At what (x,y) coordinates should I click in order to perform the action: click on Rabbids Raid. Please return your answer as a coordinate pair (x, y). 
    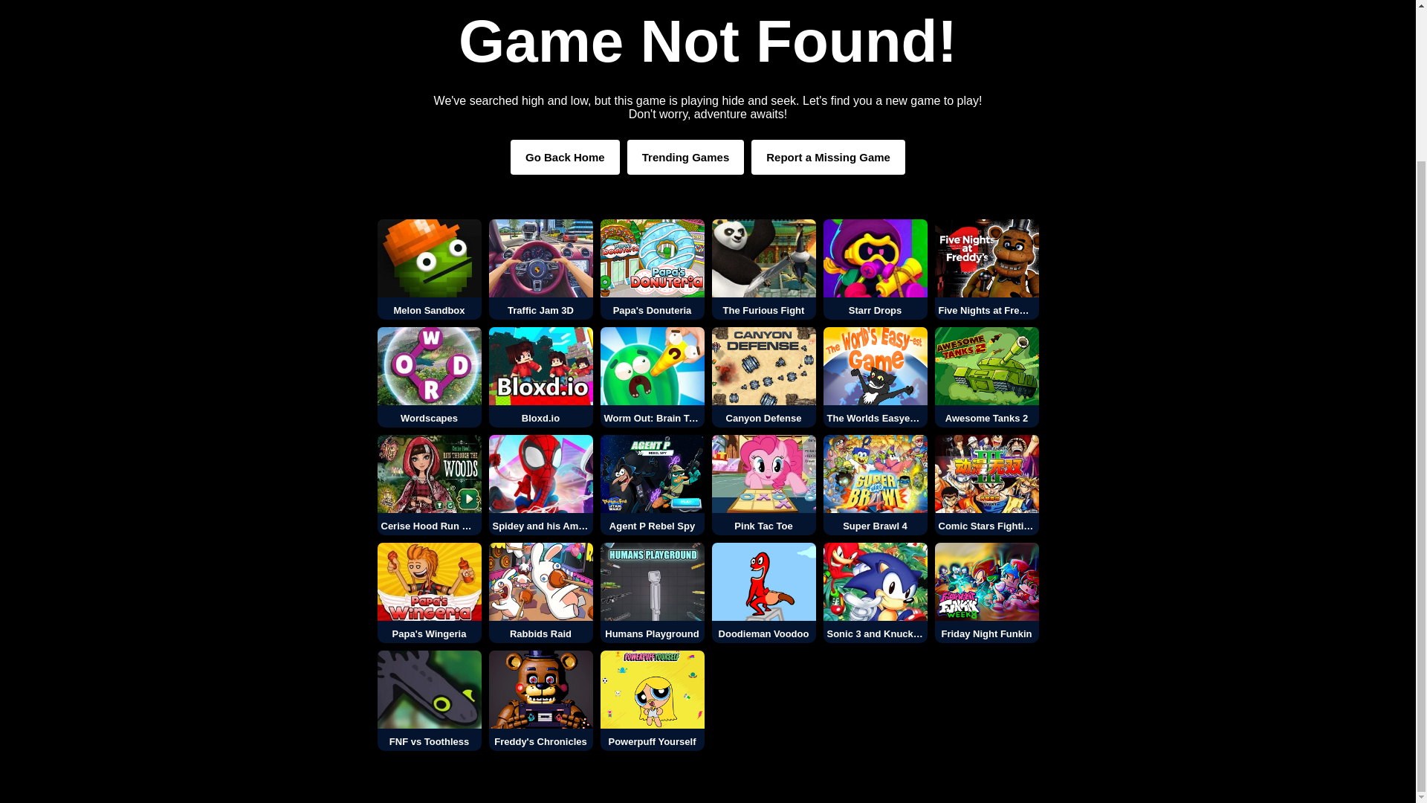
    Looking at the image, I should click on (541, 593).